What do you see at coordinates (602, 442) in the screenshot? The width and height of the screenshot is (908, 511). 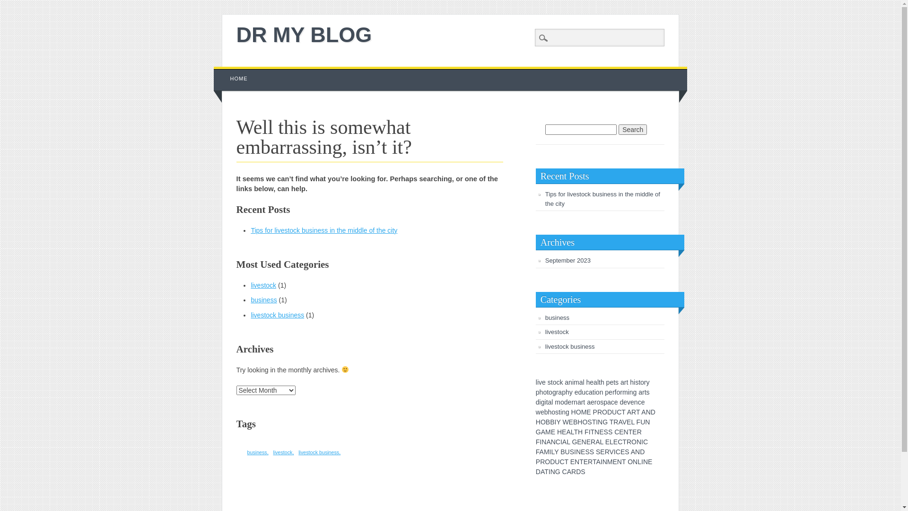 I see `L` at bounding box center [602, 442].